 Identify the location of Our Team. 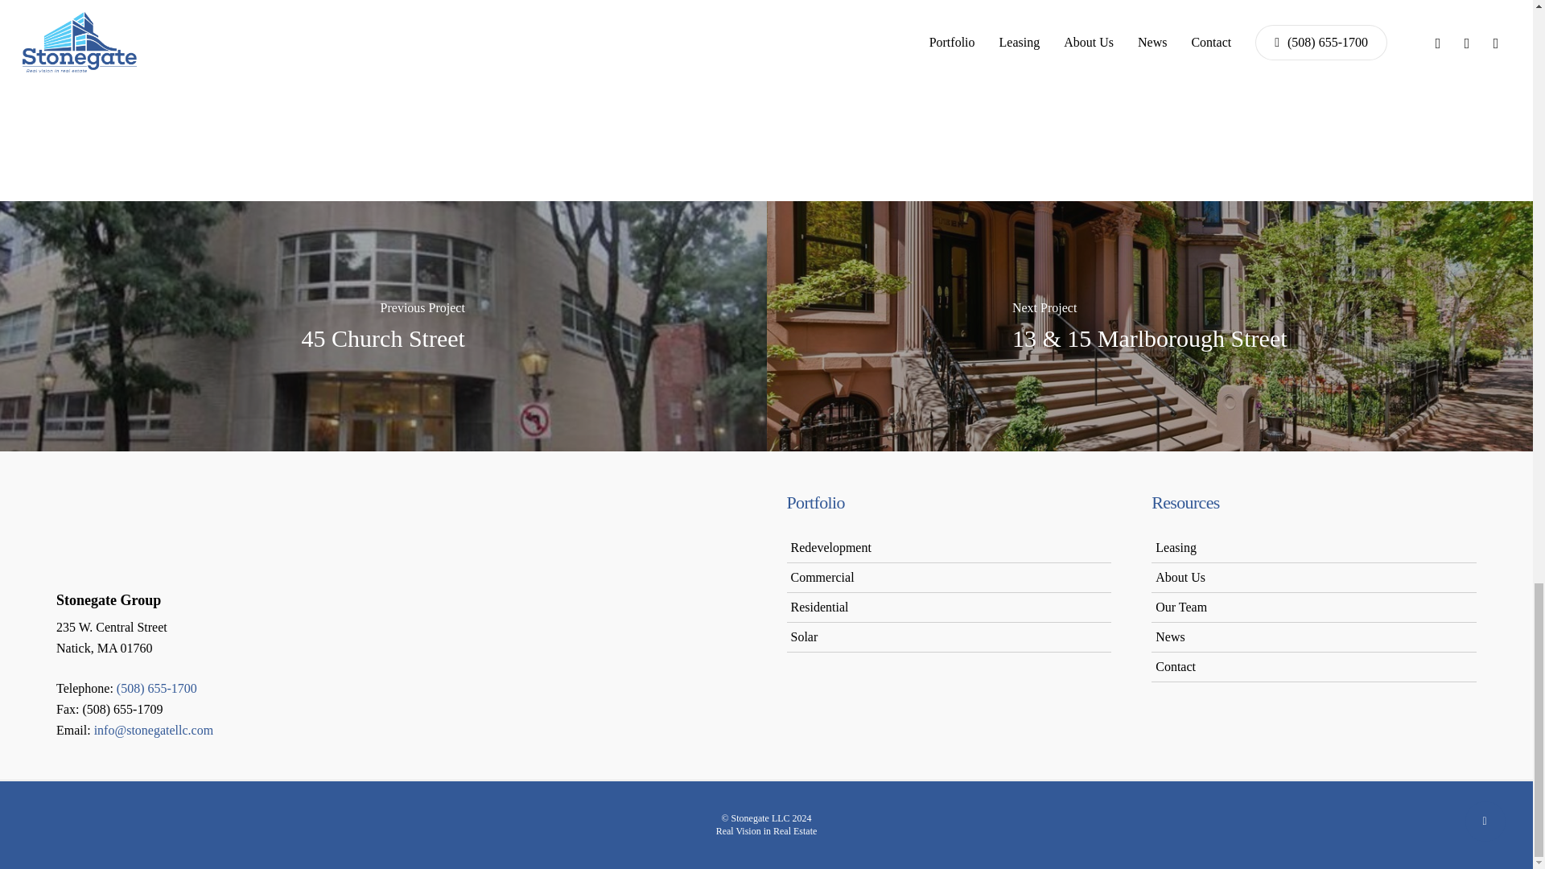
(1181, 607).